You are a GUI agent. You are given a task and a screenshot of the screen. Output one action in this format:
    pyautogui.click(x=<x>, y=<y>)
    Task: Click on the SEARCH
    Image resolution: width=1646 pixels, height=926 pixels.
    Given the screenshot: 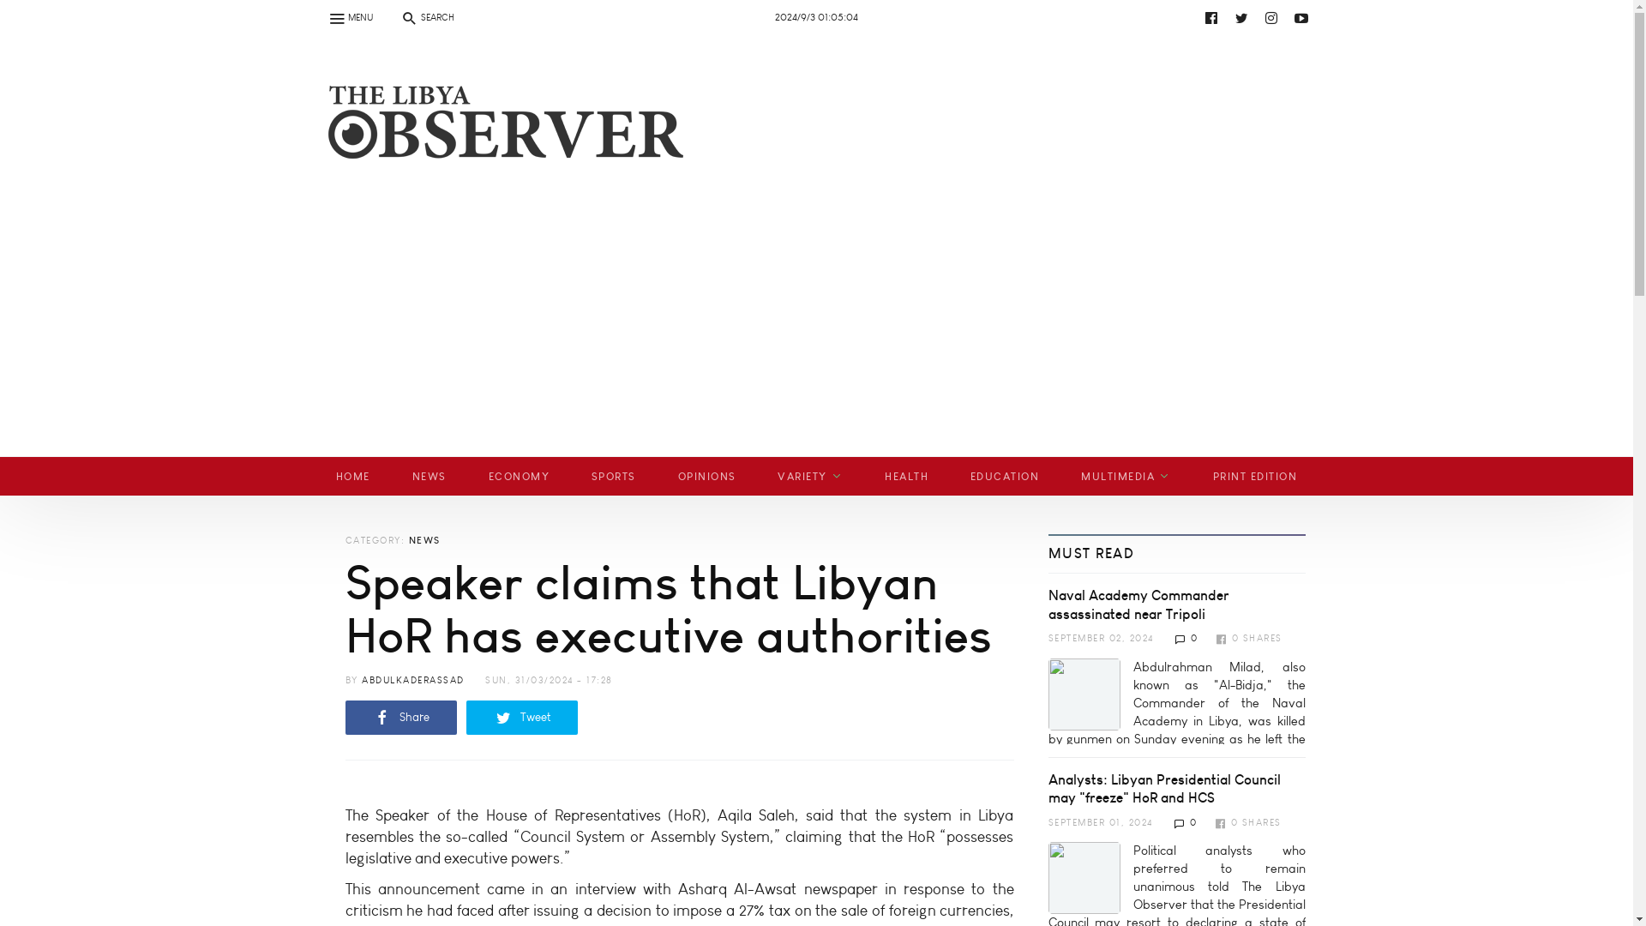 What is the action you would take?
    pyautogui.click(x=426, y=17)
    